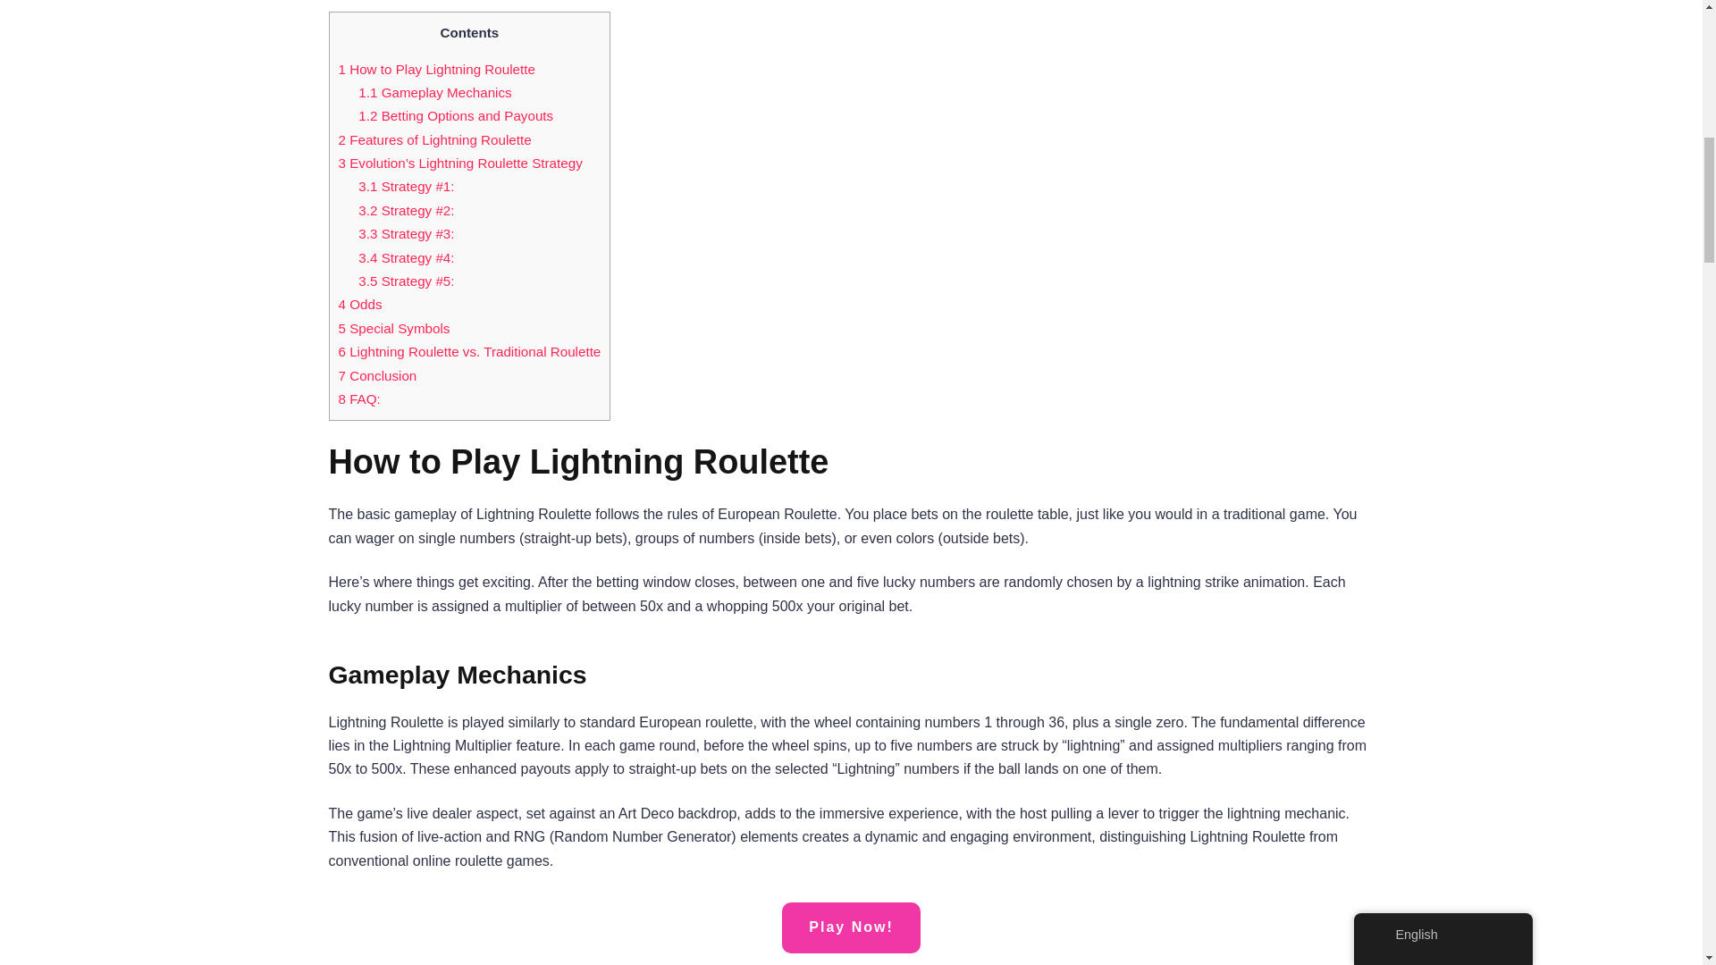 This screenshot has width=1716, height=965. I want to click on 2 Features of Lightning Roulette, so click(434, 139).